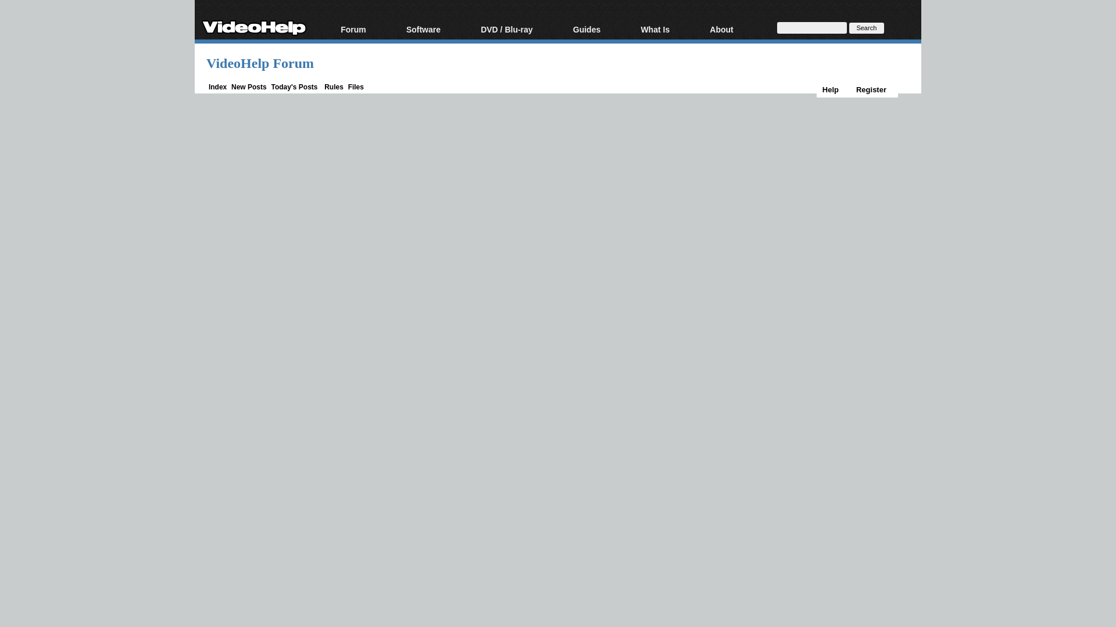 This screenshot has width=1116, height=627. What do you see at coordinates (217, 87) in the screenshot?
I see `Index` at bounding box center [217, 87].